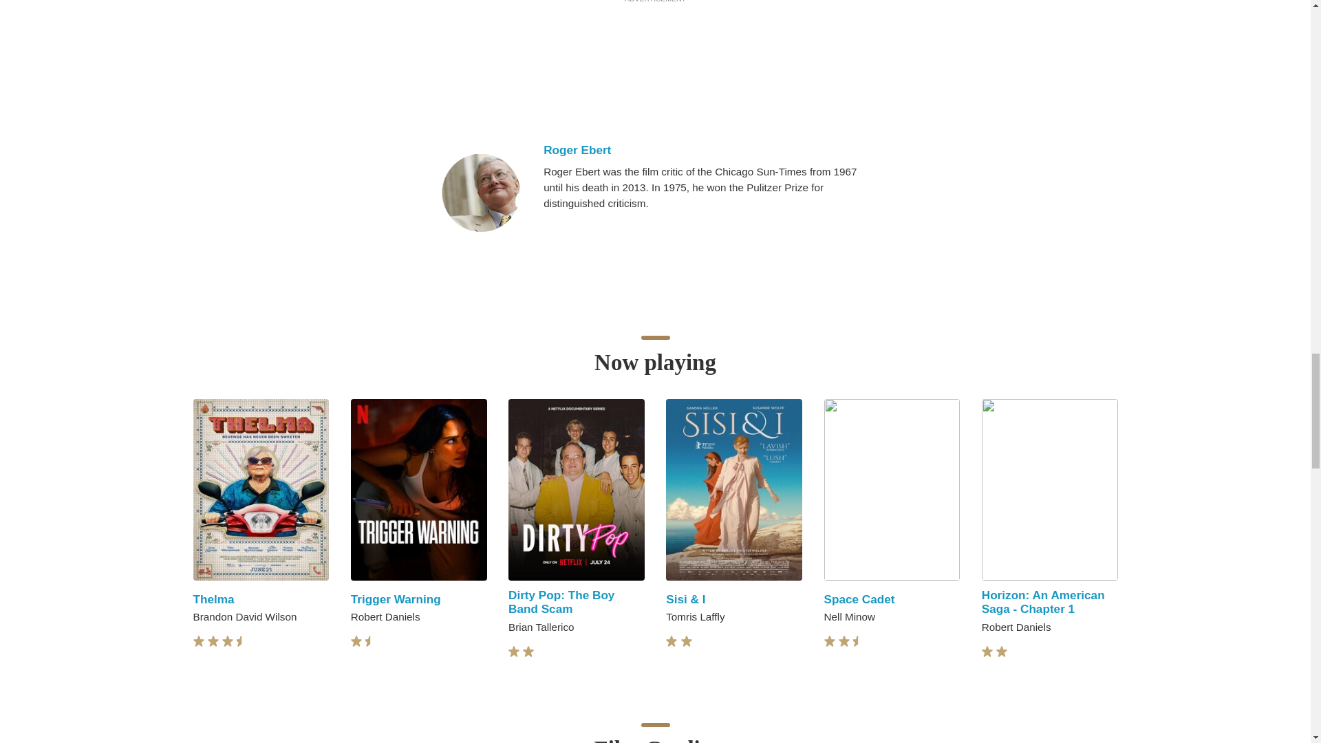 This screenshot has height=743, width=1321. Describe the element at coordinates (356, 641) in the screenshot. I see `star-full` at that location.